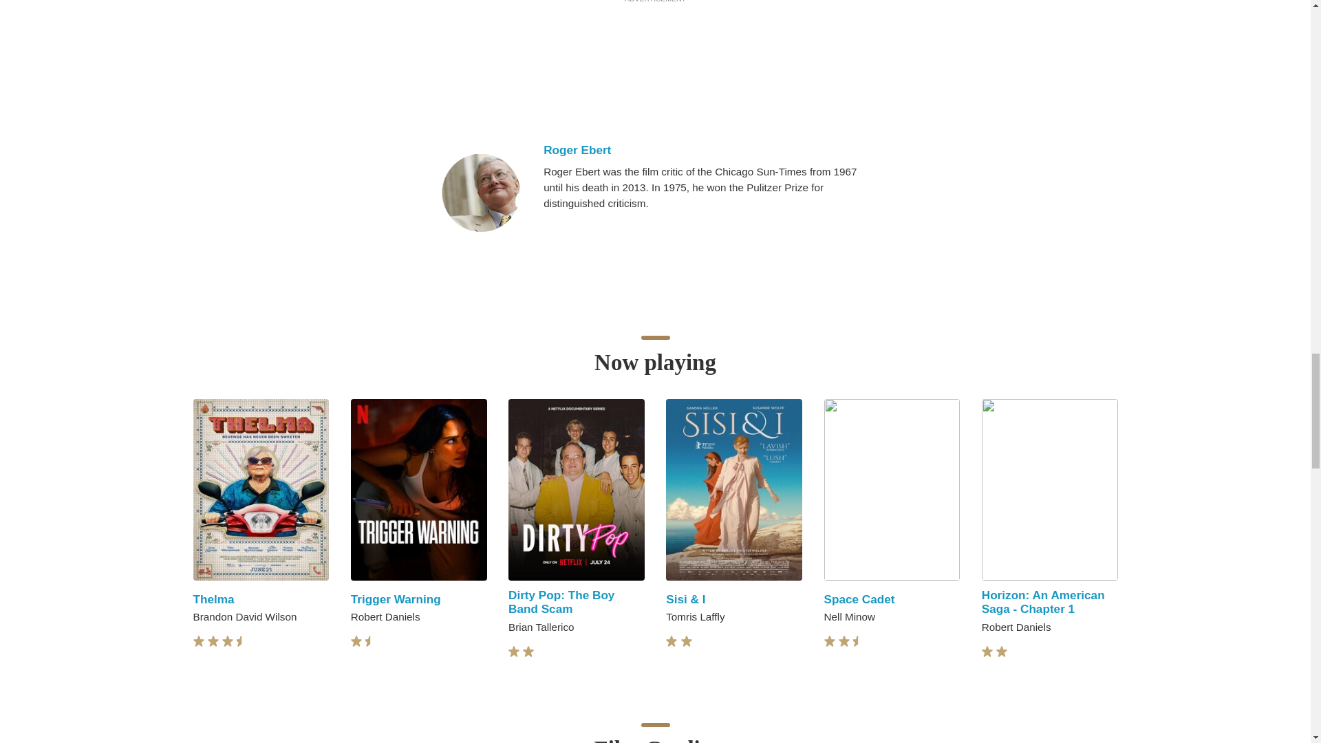 This screenshot has height=743, width=1321. Describe the element at coordinates (356, 641) in the screenshot. I see `star-full` at that location.